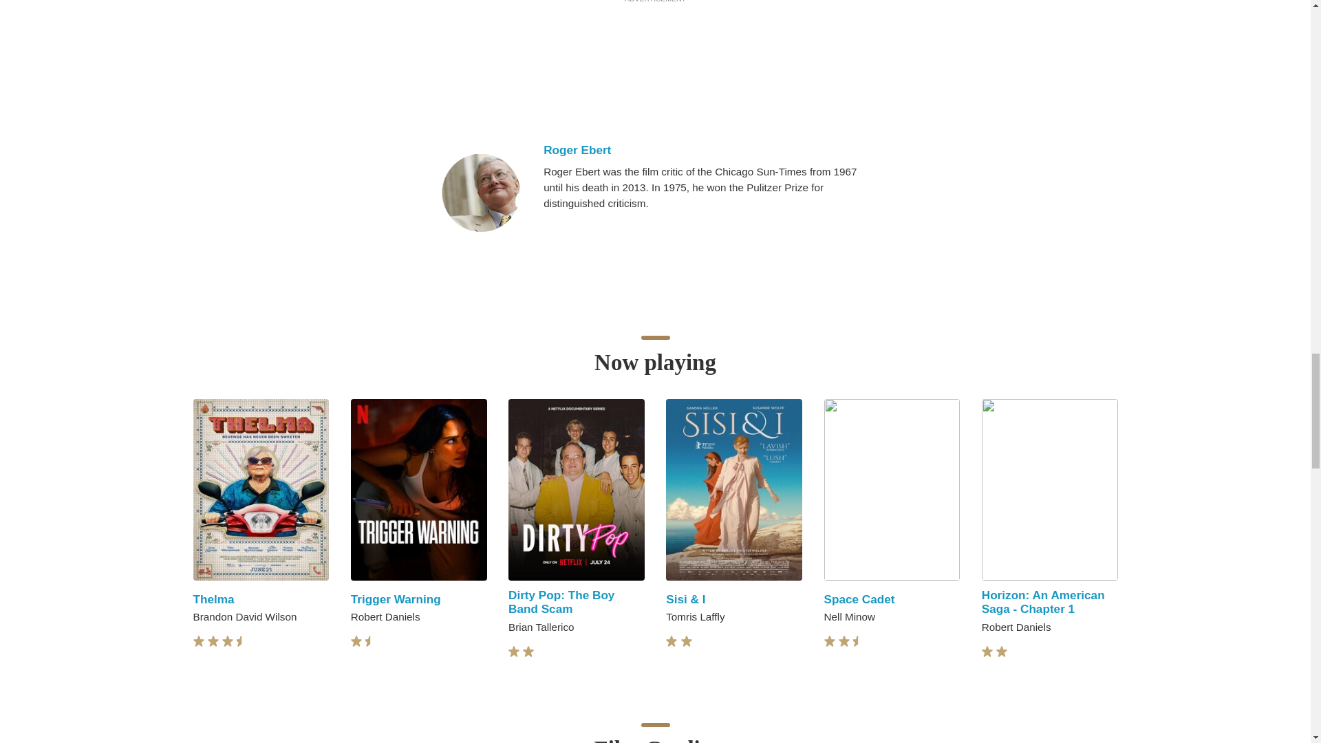 This screenshot has height=743, width=1321. Describe the element at coordinates (356, 641) in the screenshot. I see `star-full` at that location.